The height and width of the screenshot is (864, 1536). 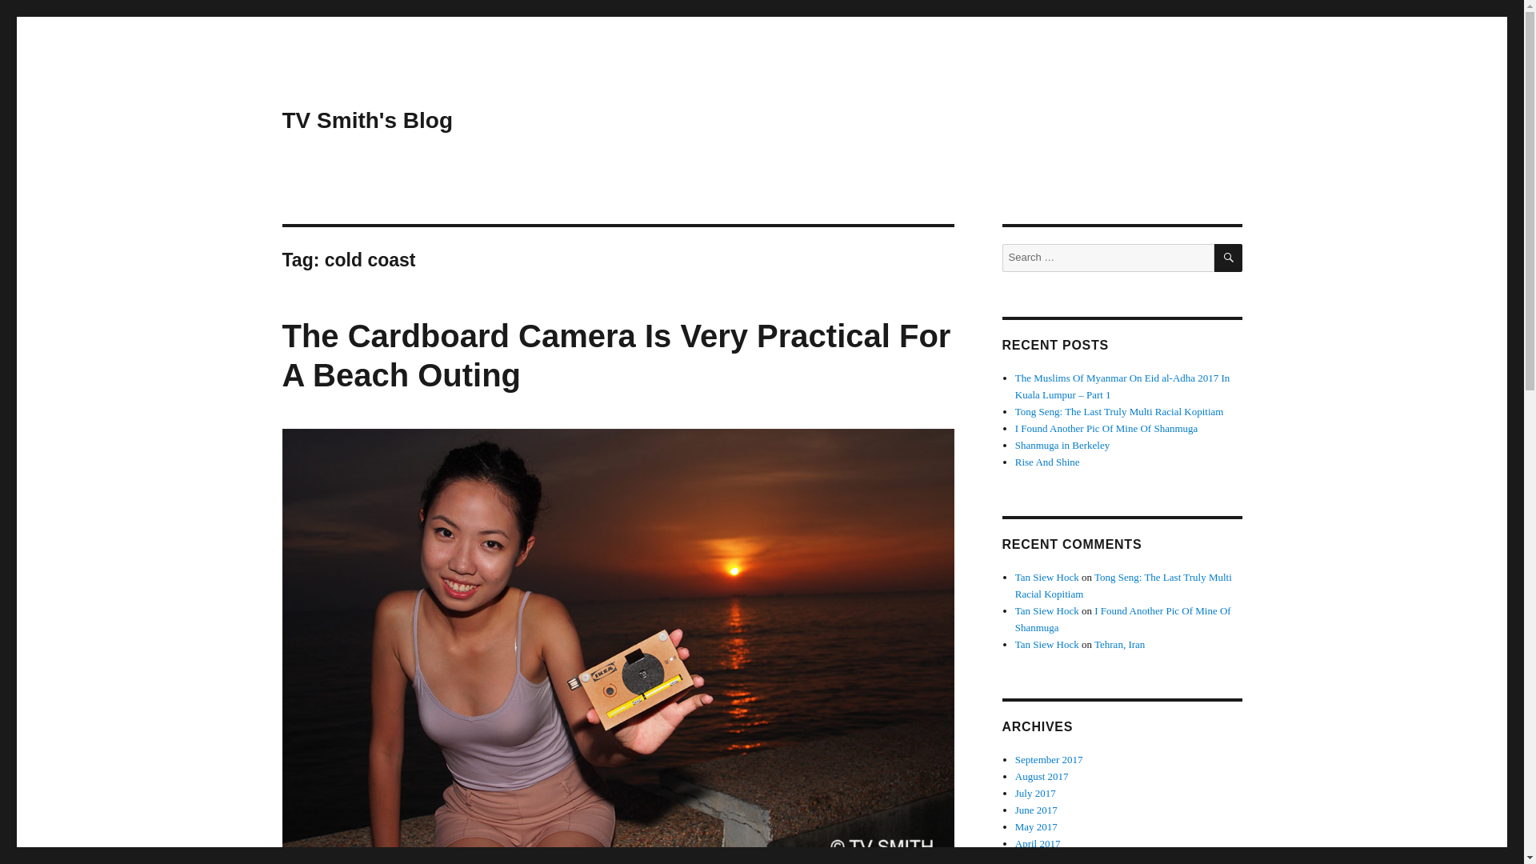 What do you see at coordinates (1047, 462) in the screenshot?
I see `Rise And Shine` at bounding box center [1047, 462].